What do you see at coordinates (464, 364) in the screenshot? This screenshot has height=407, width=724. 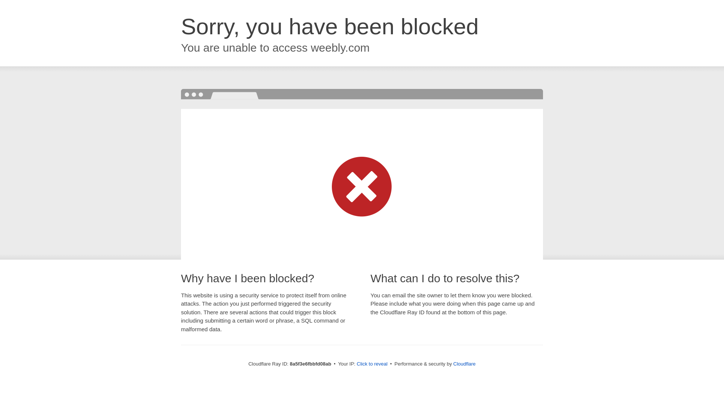 I see `Cloudflare` at bounding box center [464, 364].